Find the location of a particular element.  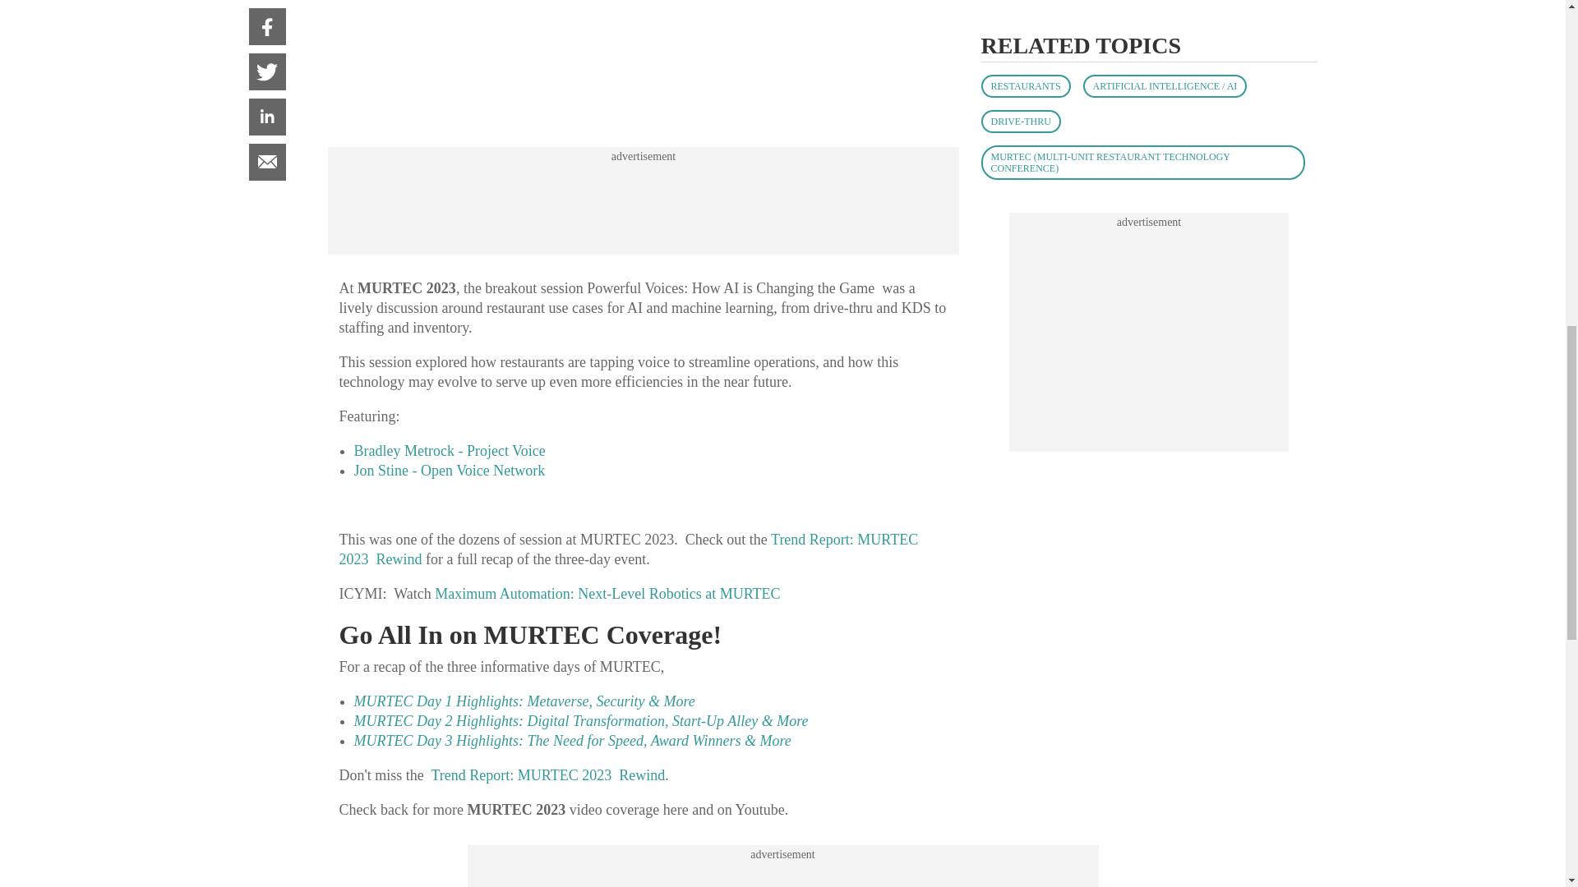

3rd party ad content is located at coordinates (782, 874).